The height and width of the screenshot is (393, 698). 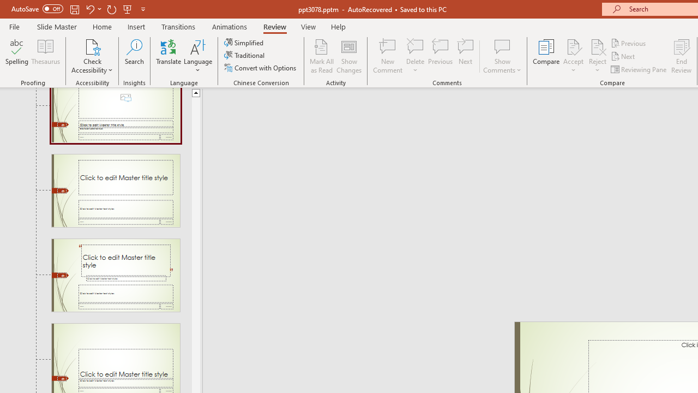 What do you see at coordinates (629, 43) in the screenshot?
I see `Previous` at bounding box center [629, 43].